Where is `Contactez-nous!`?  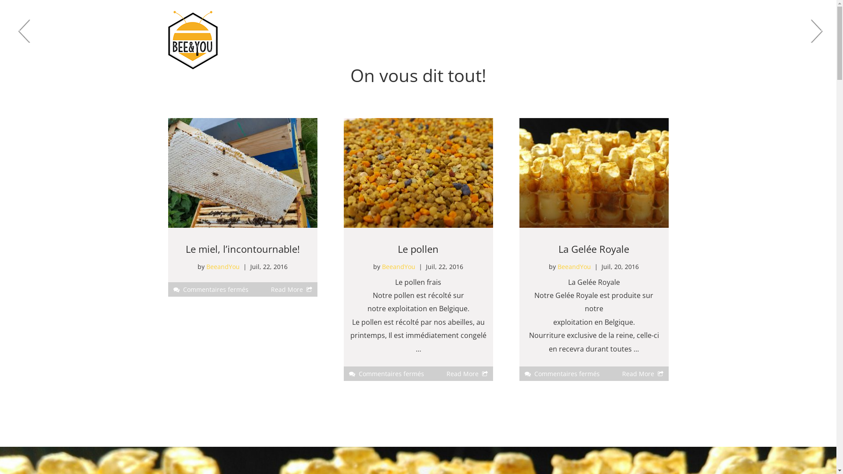
Contactez-nous! is located at coordinates (574, 31).